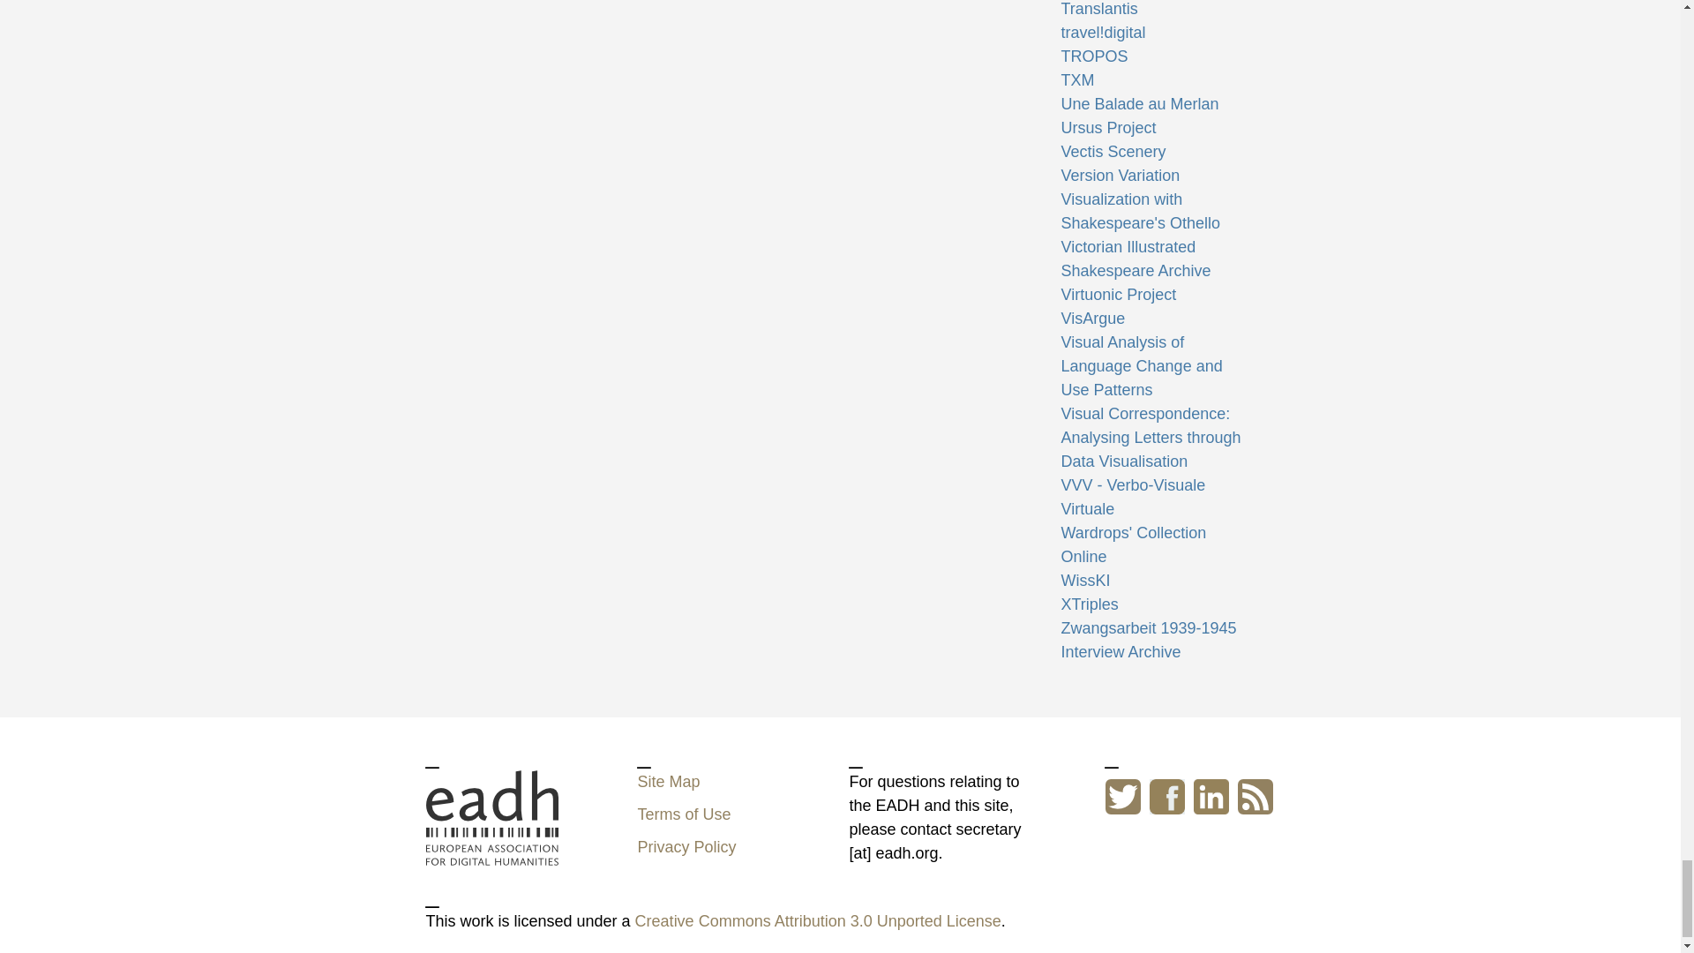  What do you see at coordinates (491, 852) in the screenshot?
I see `EADH - European Association for Digital Humanities` at bounding box center [491, 852].